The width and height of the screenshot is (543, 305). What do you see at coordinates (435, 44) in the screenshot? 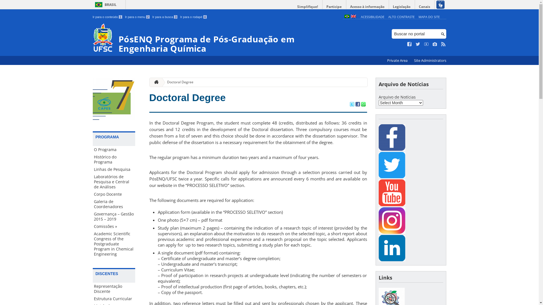
I see `Veja no Instagram` at bounding box center [435, 44].